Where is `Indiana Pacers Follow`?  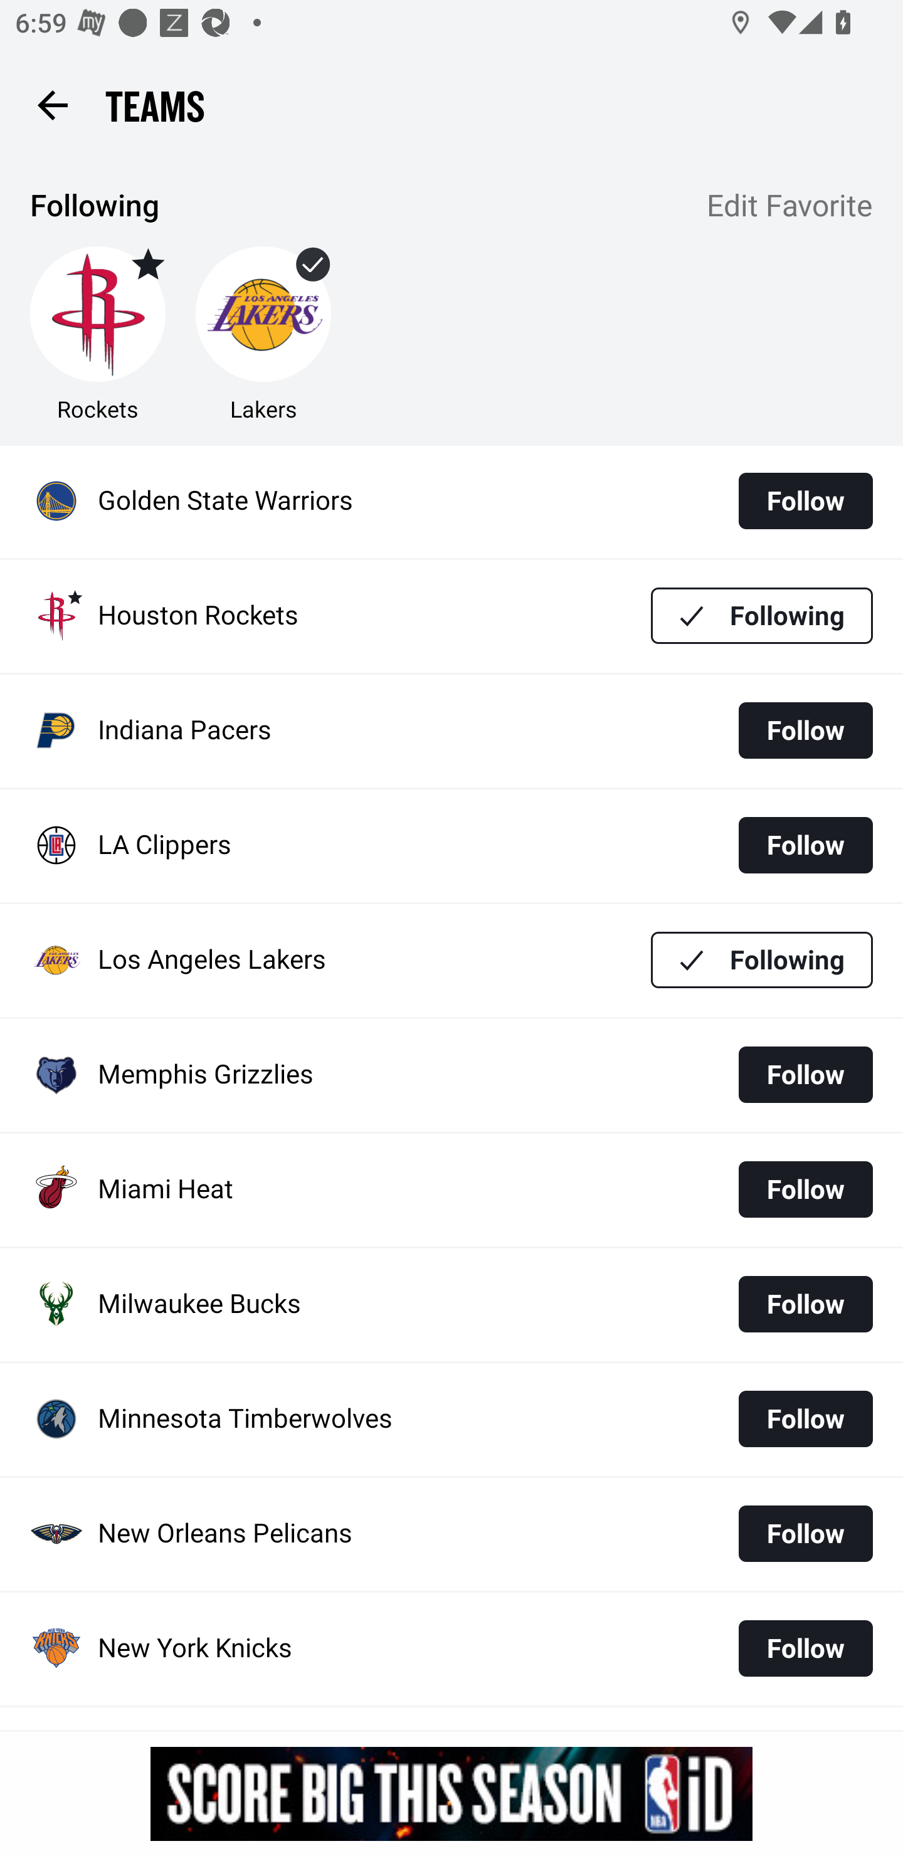
Indiana Pacers Follow is located at coordinates (451, 731).